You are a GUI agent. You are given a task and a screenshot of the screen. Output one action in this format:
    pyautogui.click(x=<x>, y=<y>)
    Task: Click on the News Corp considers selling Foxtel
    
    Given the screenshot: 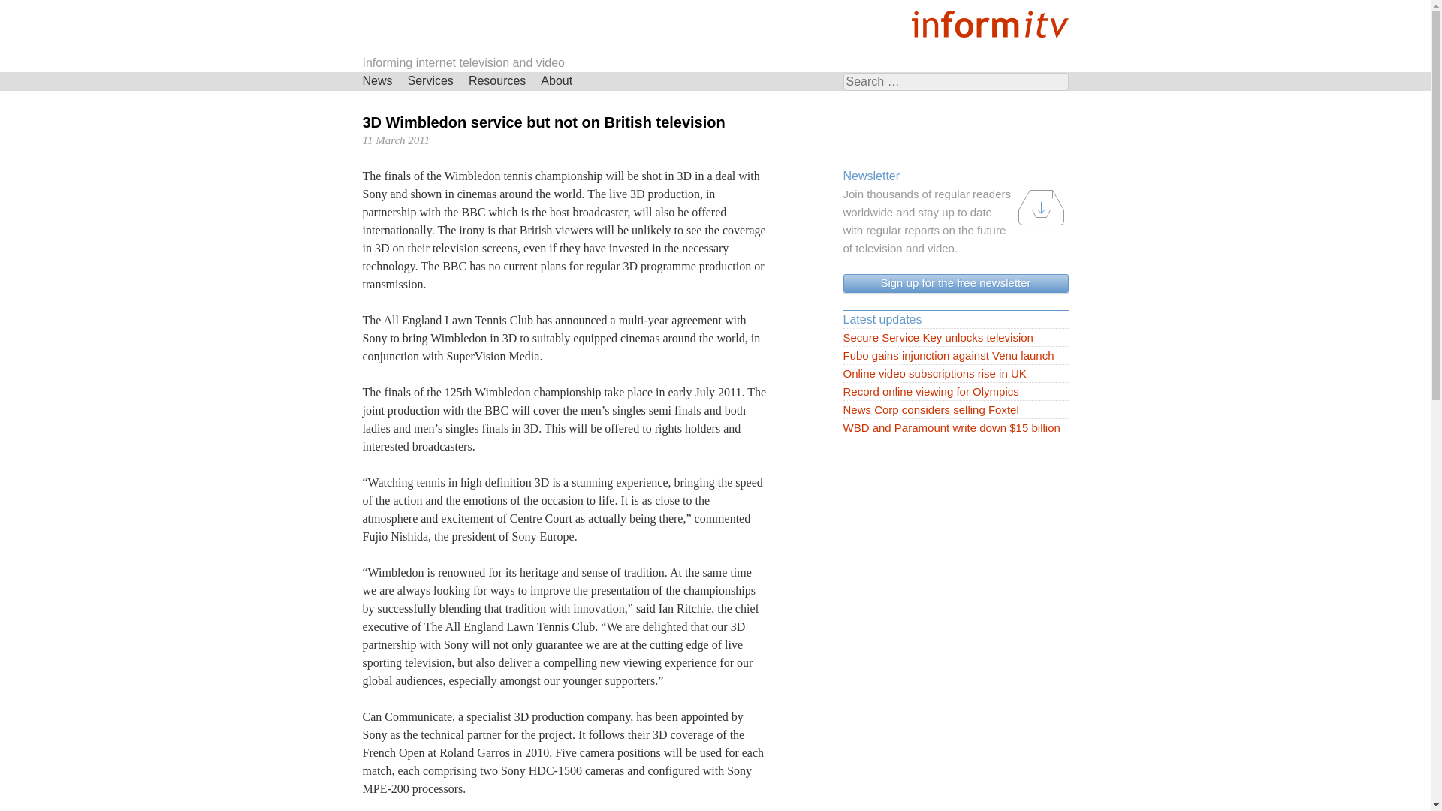 What is the action you would take?
    pyautogui.click(x=955, y=410)
    